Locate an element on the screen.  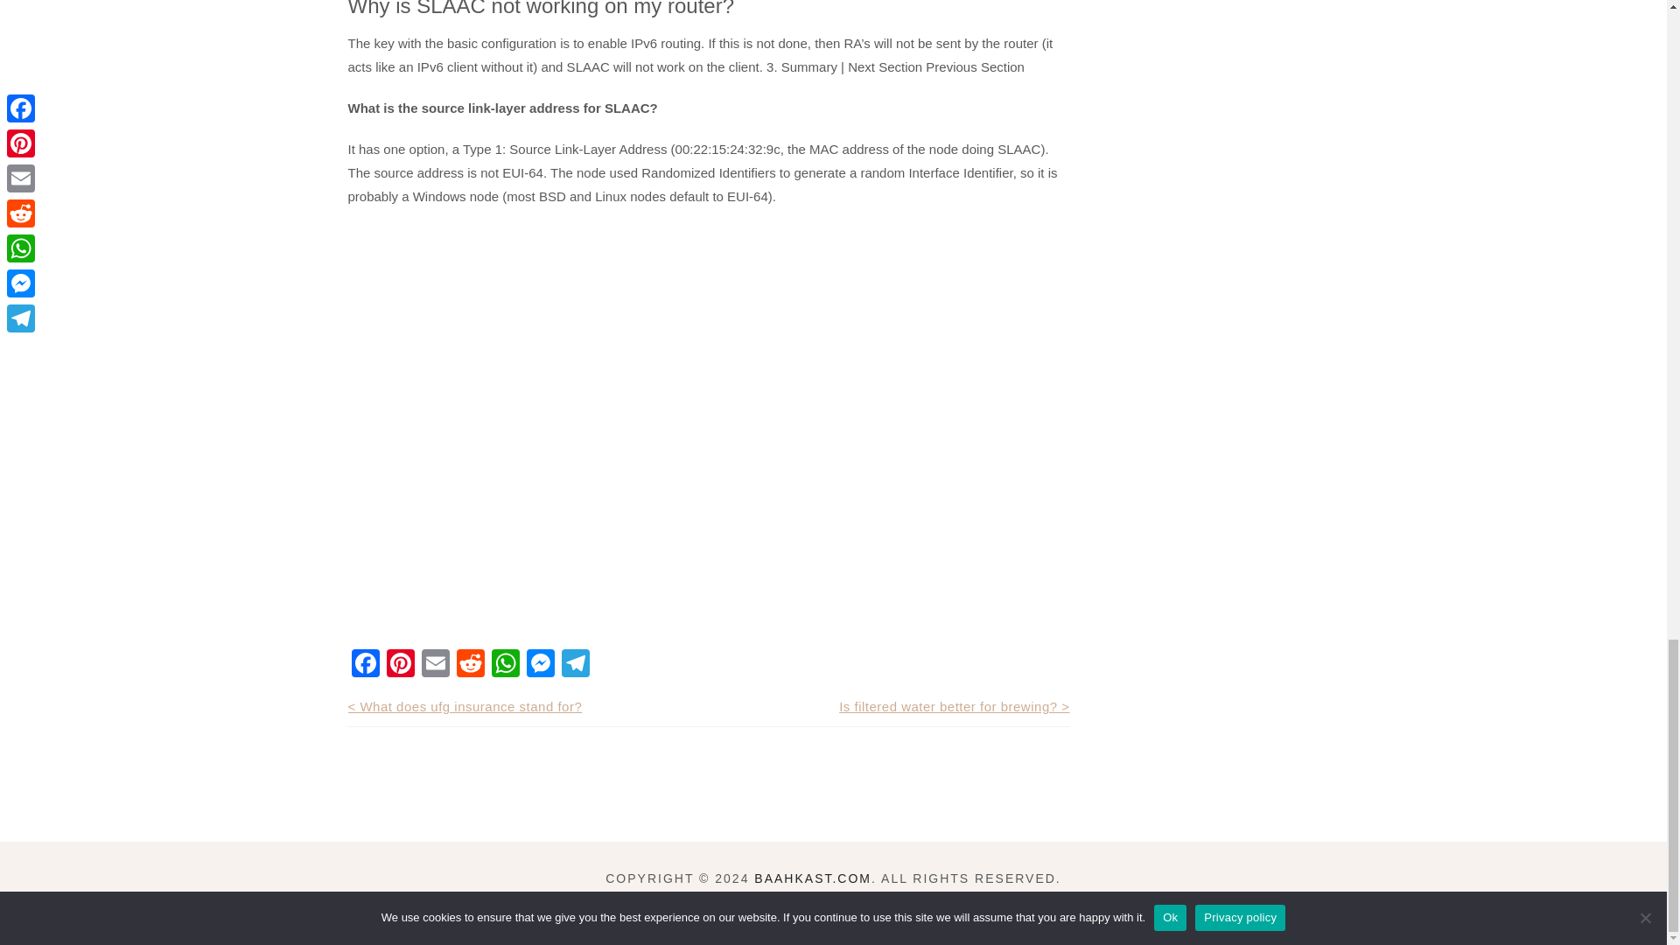
Pinterest is located at coordinates (401, 665).